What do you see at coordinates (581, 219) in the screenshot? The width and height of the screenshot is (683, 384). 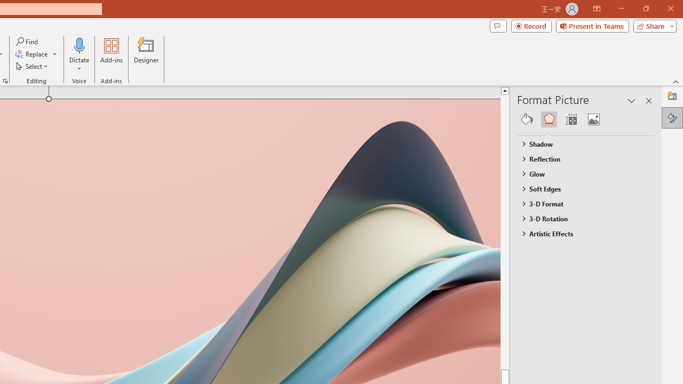 I see `3-D Rotation` at bounding box center [581, 219].